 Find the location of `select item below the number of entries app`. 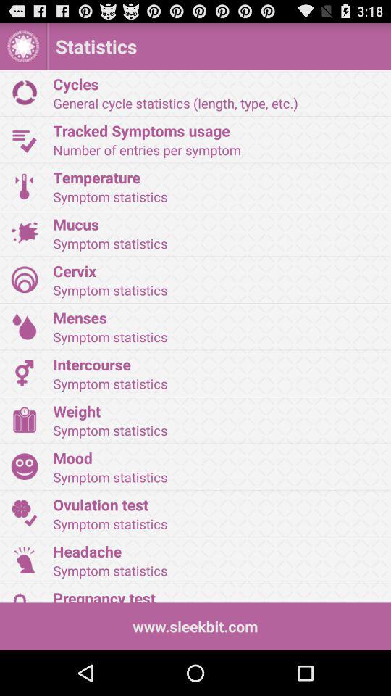

select item below the number of entries app is located at coordinates (217, 177).